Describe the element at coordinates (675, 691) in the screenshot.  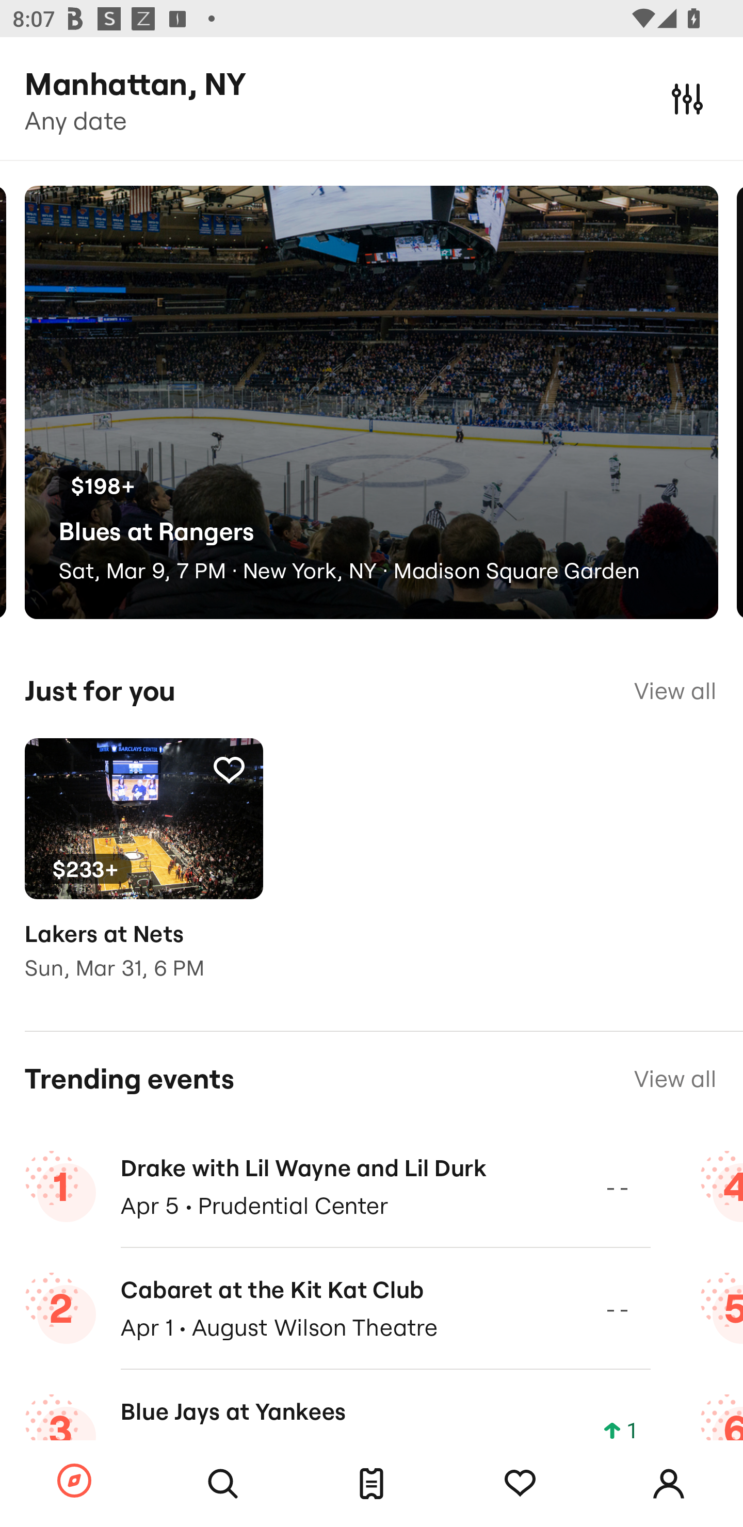
I see `View all` at that location.